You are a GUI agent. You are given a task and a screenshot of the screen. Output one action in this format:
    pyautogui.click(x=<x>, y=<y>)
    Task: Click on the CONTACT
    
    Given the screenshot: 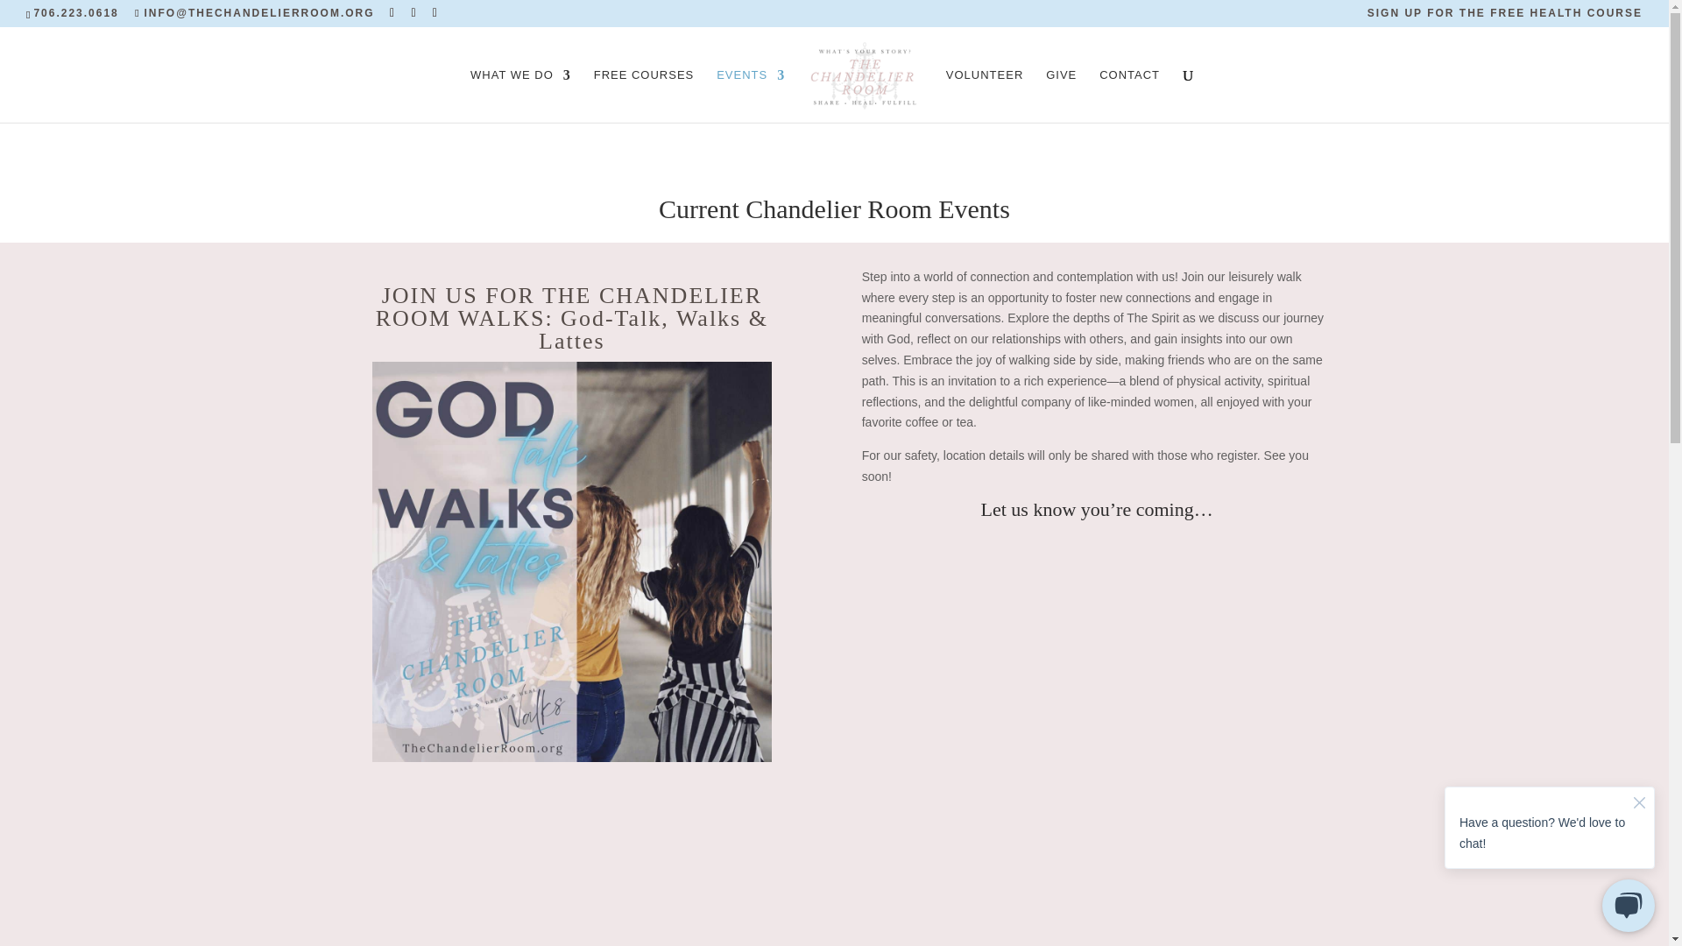 What is the action you would take?
    pyautogui.click(x=1130, y=95)
    